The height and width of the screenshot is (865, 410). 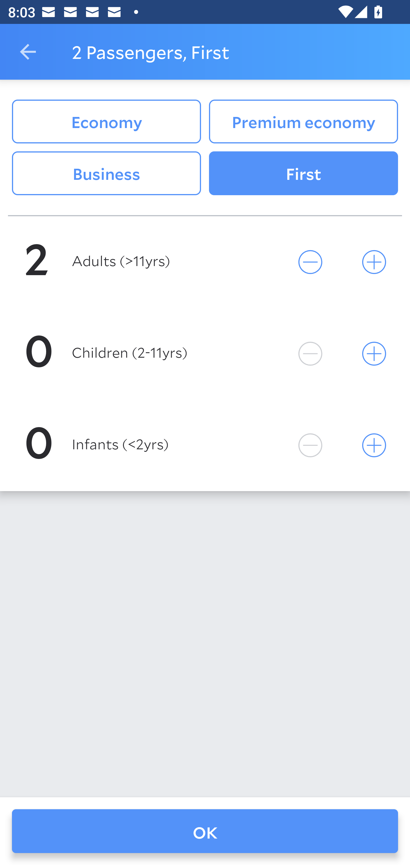 What do you see at coordinates (106, 174) in the screenshot?
I see `Business` at bounding box center [106, 174].